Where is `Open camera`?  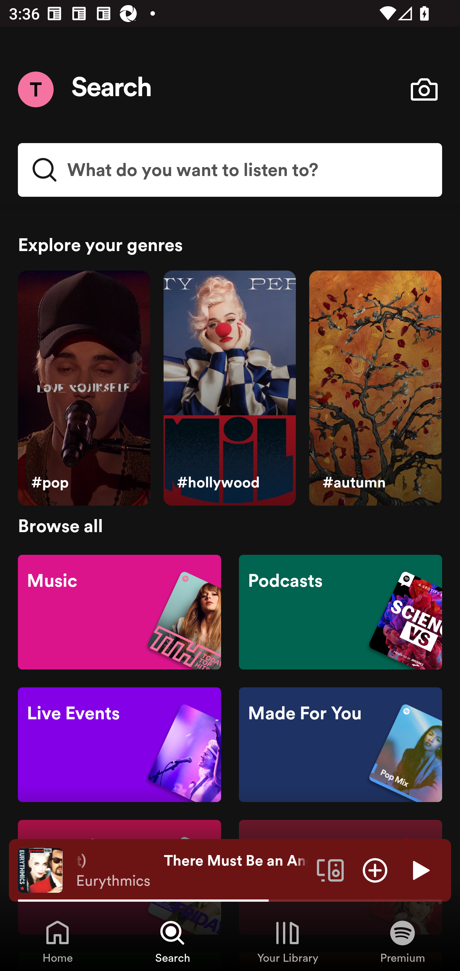
Open camera is located at coordinates (424, 89).